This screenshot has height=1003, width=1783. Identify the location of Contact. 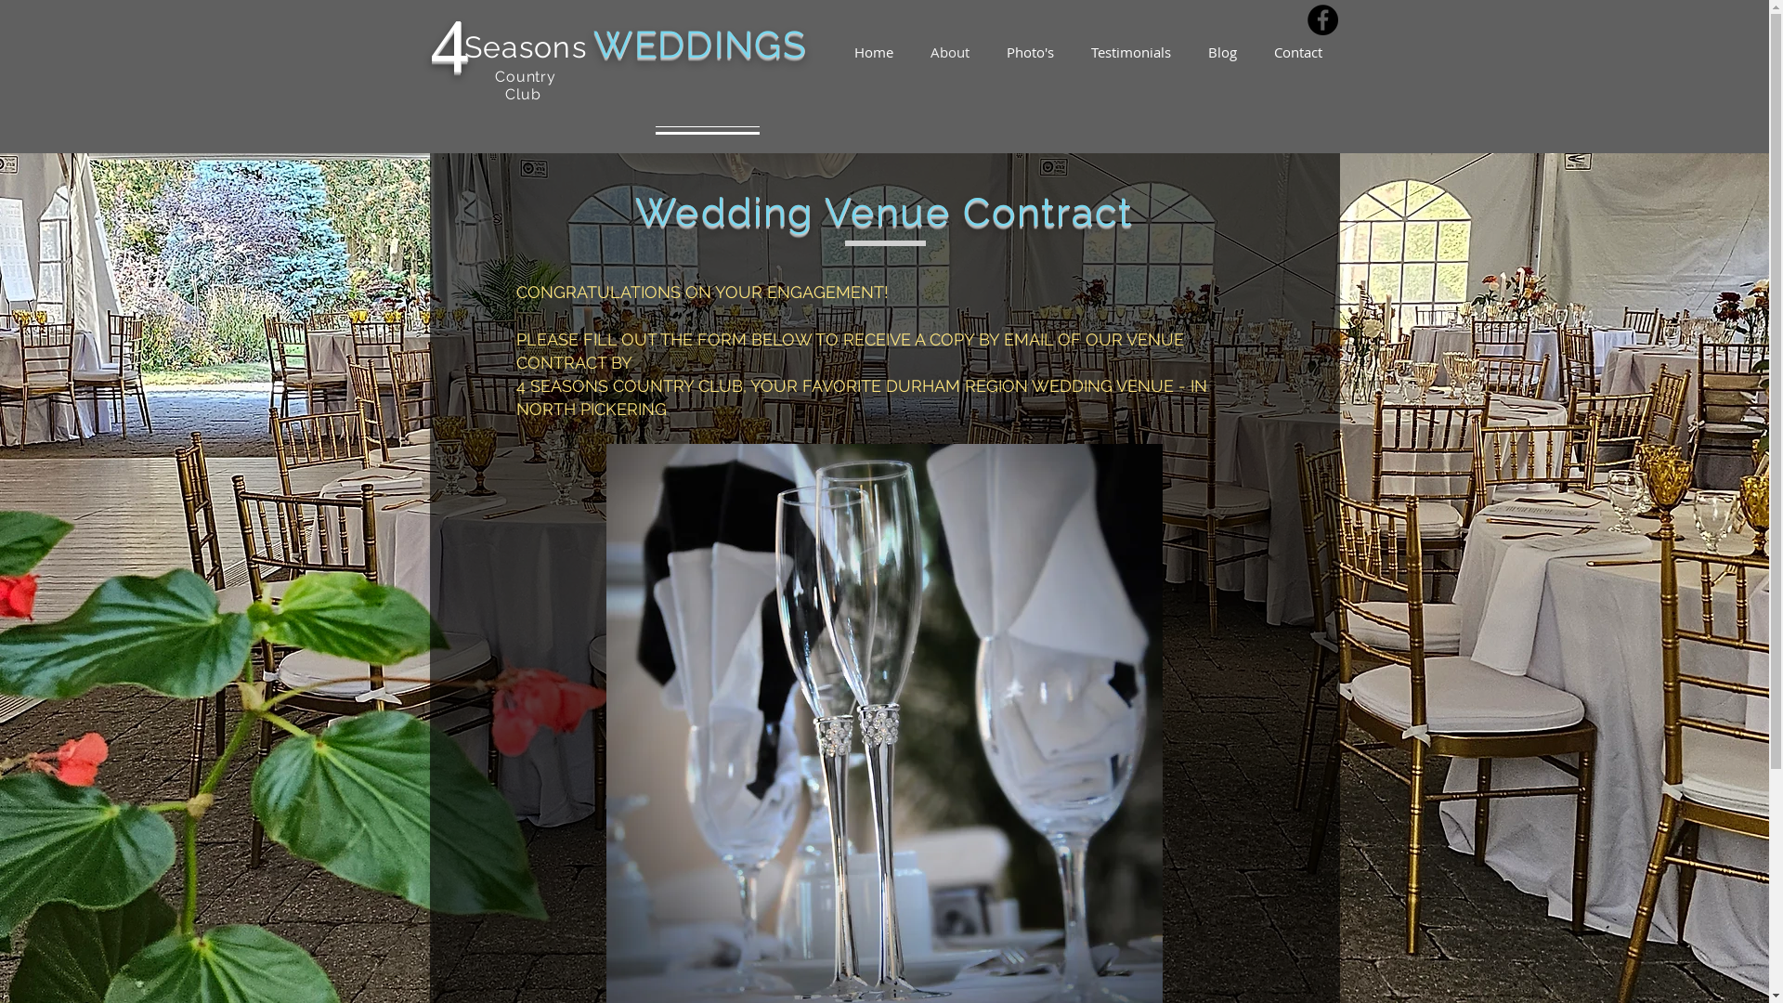
(1298, 52).